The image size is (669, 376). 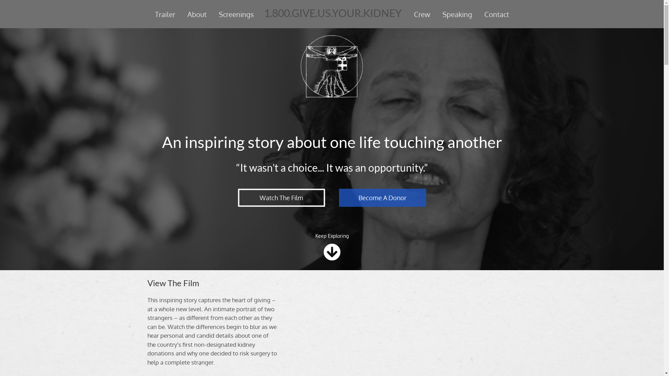 I want to click on About, so click(x=197, y=14).